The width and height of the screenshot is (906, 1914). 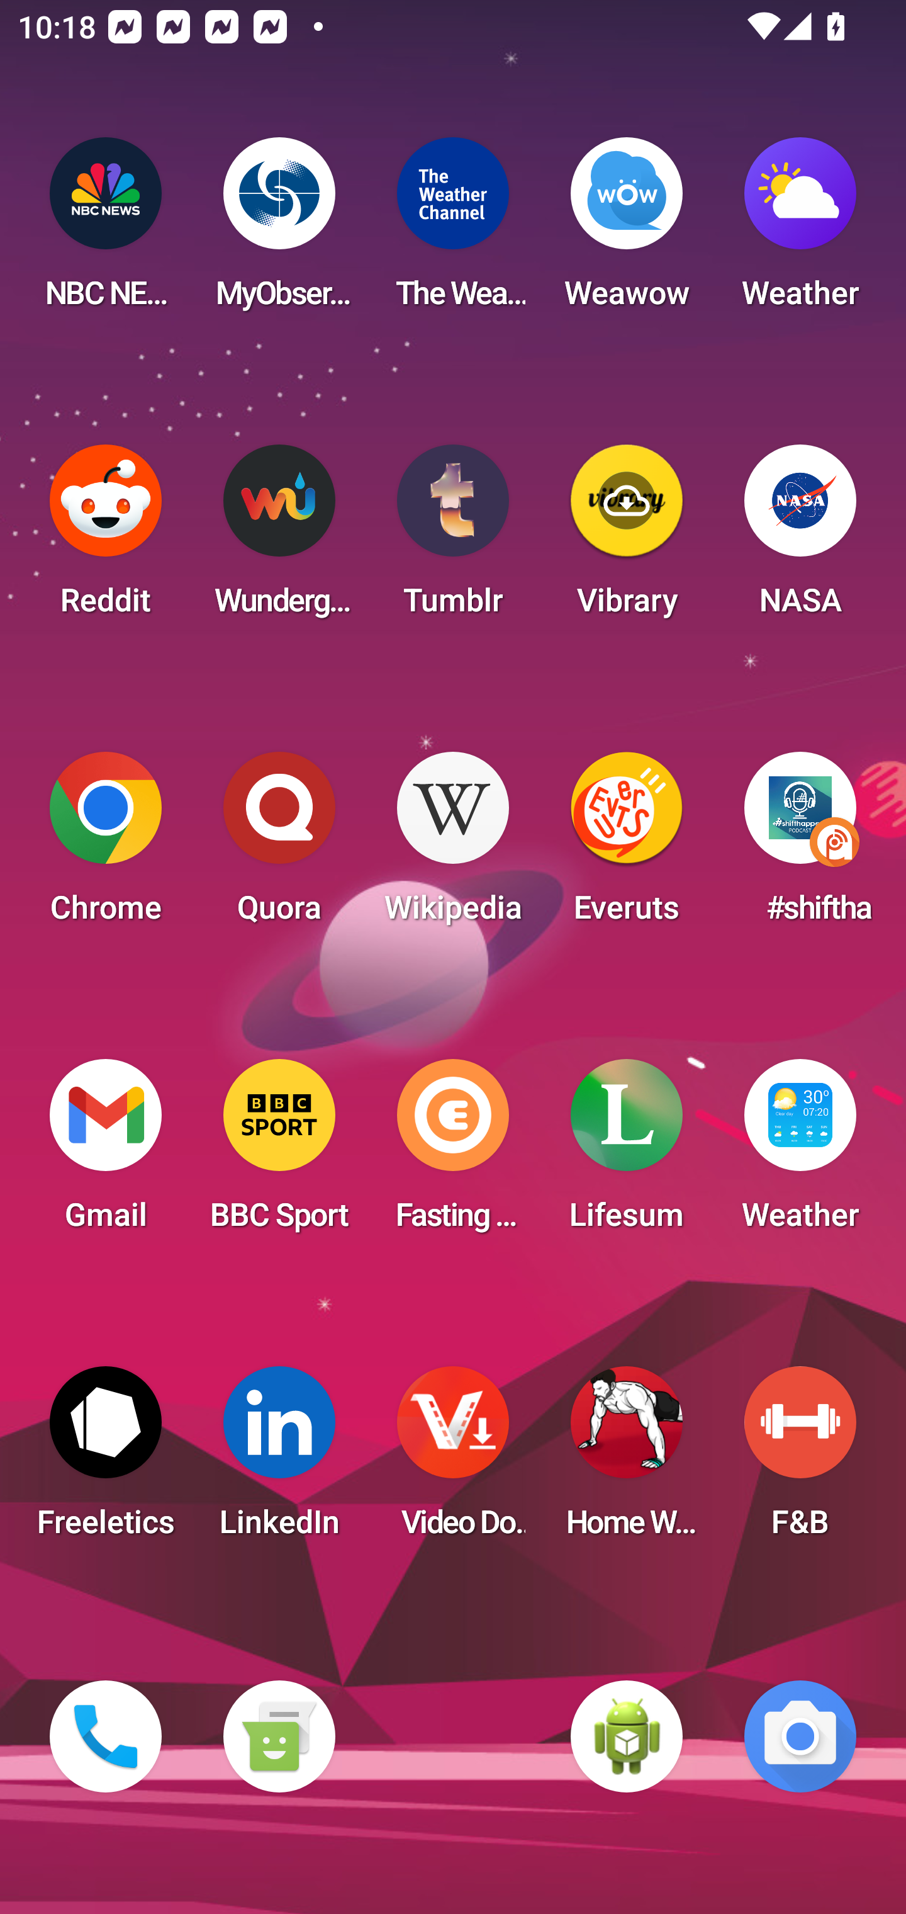 What do you see at coordinates (627, 1459) in the screenshot?
I see `Home Workout` at bounding box center [627, 1459].